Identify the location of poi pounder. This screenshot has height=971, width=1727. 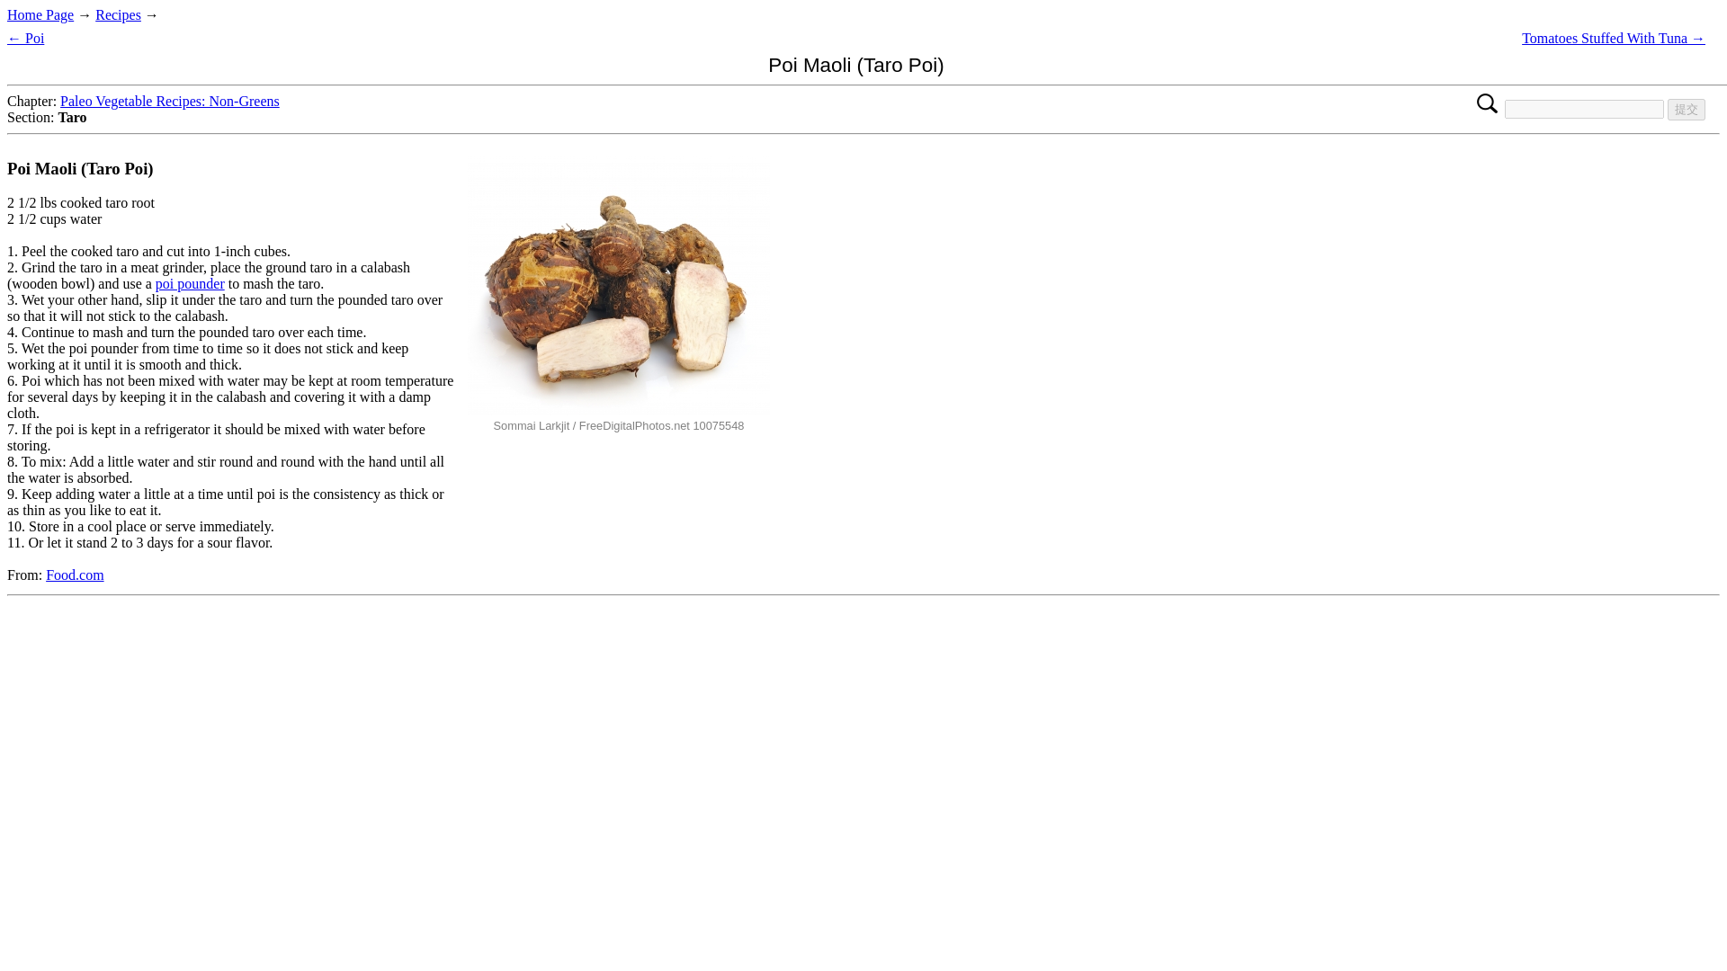
(189, 283).